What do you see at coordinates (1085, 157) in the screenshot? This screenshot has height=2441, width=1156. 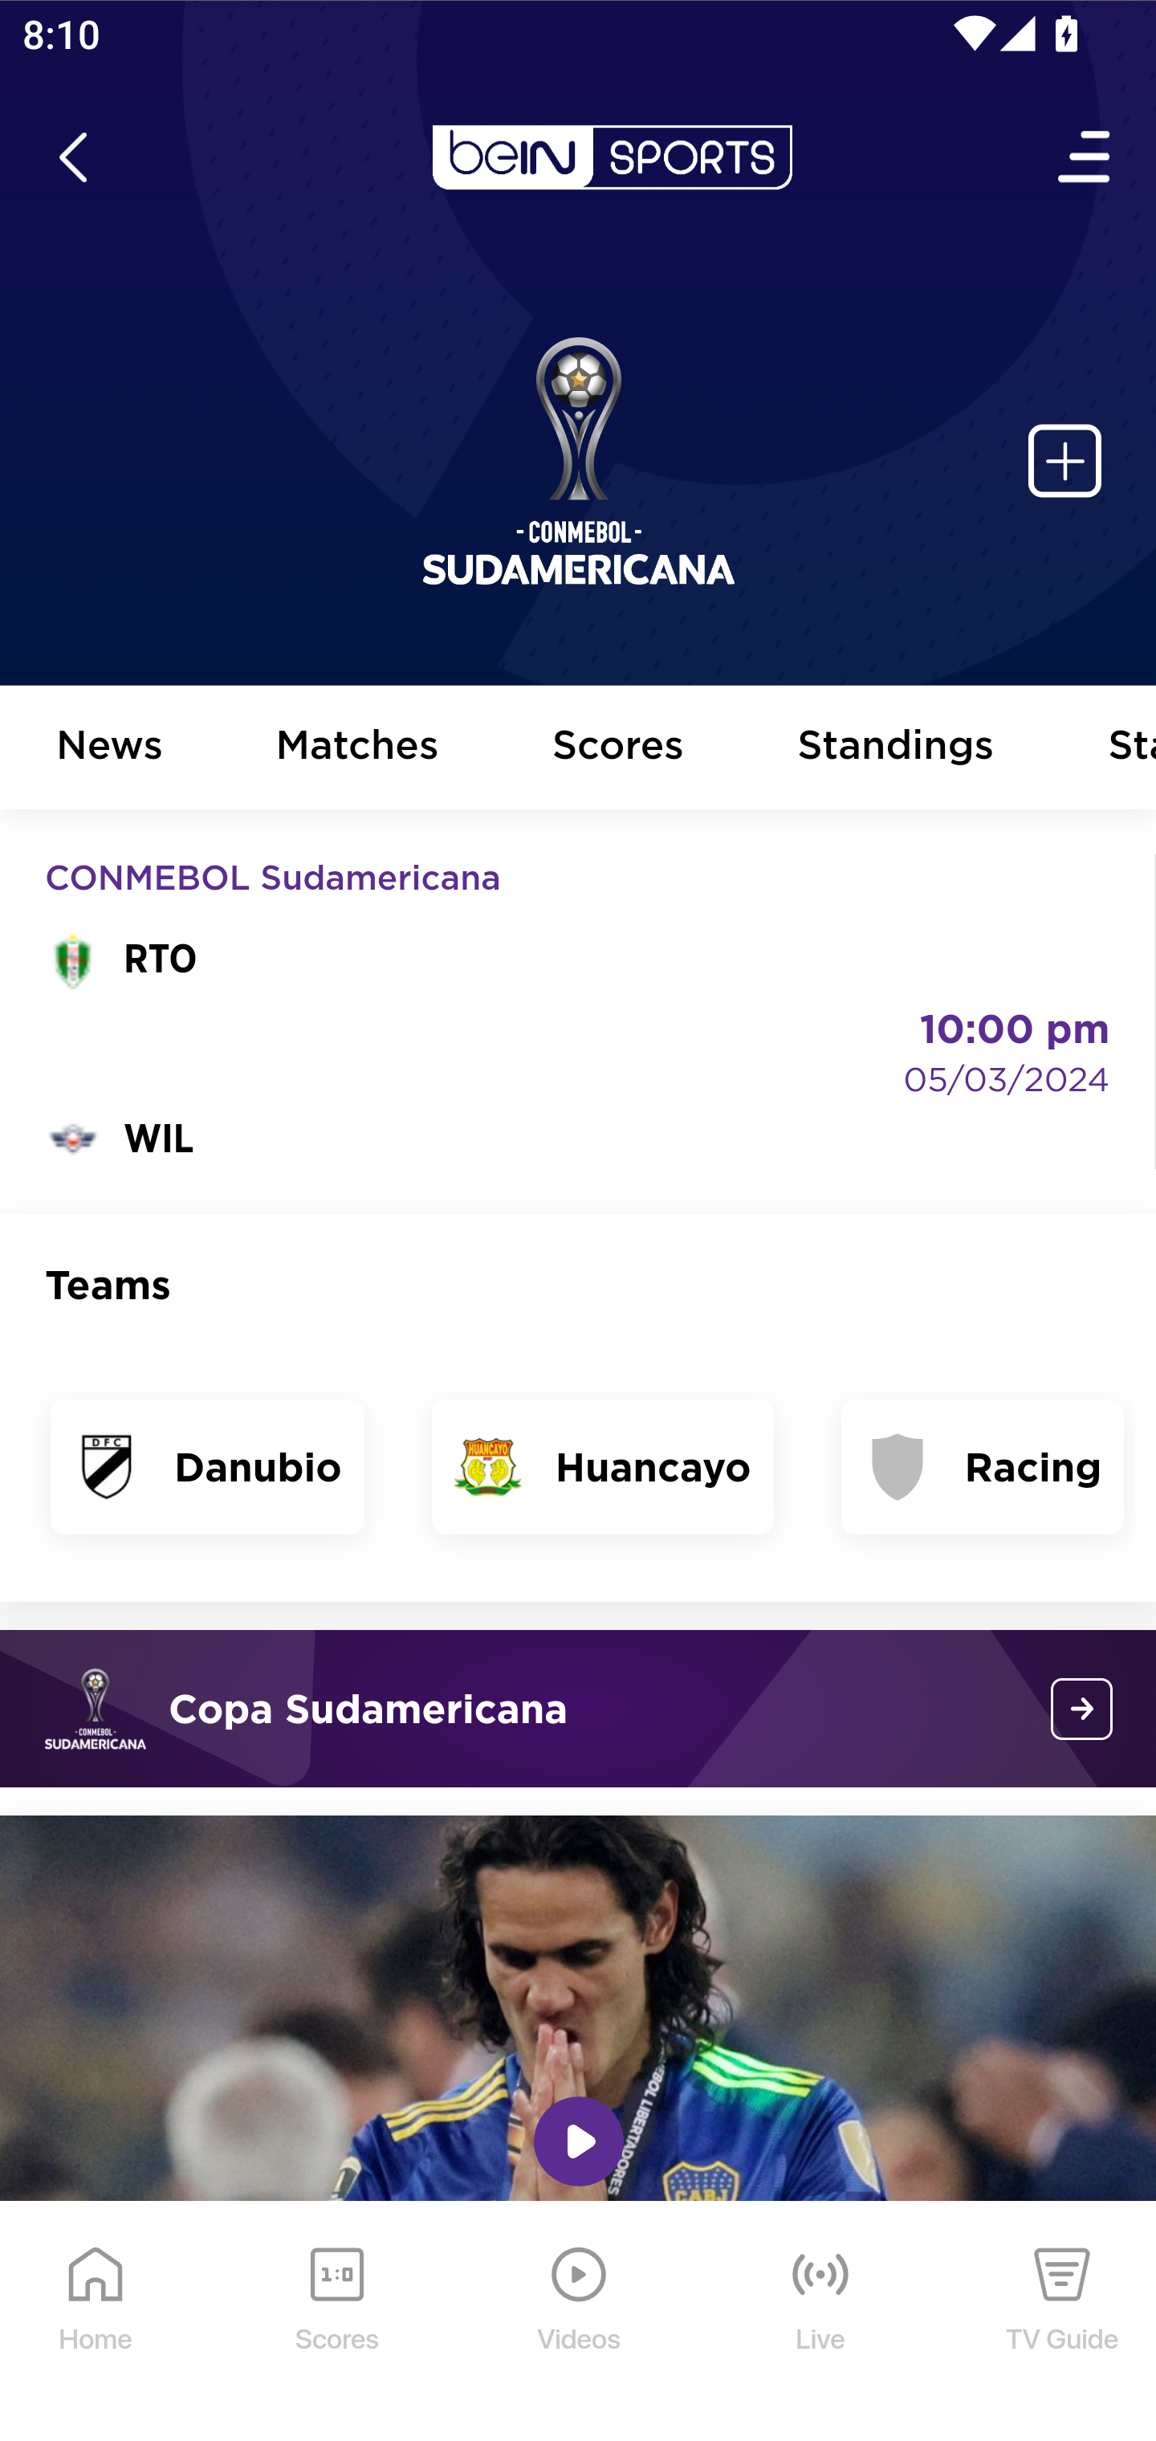 I see `Open Menu Icon` at bounding box center [1085, 157].